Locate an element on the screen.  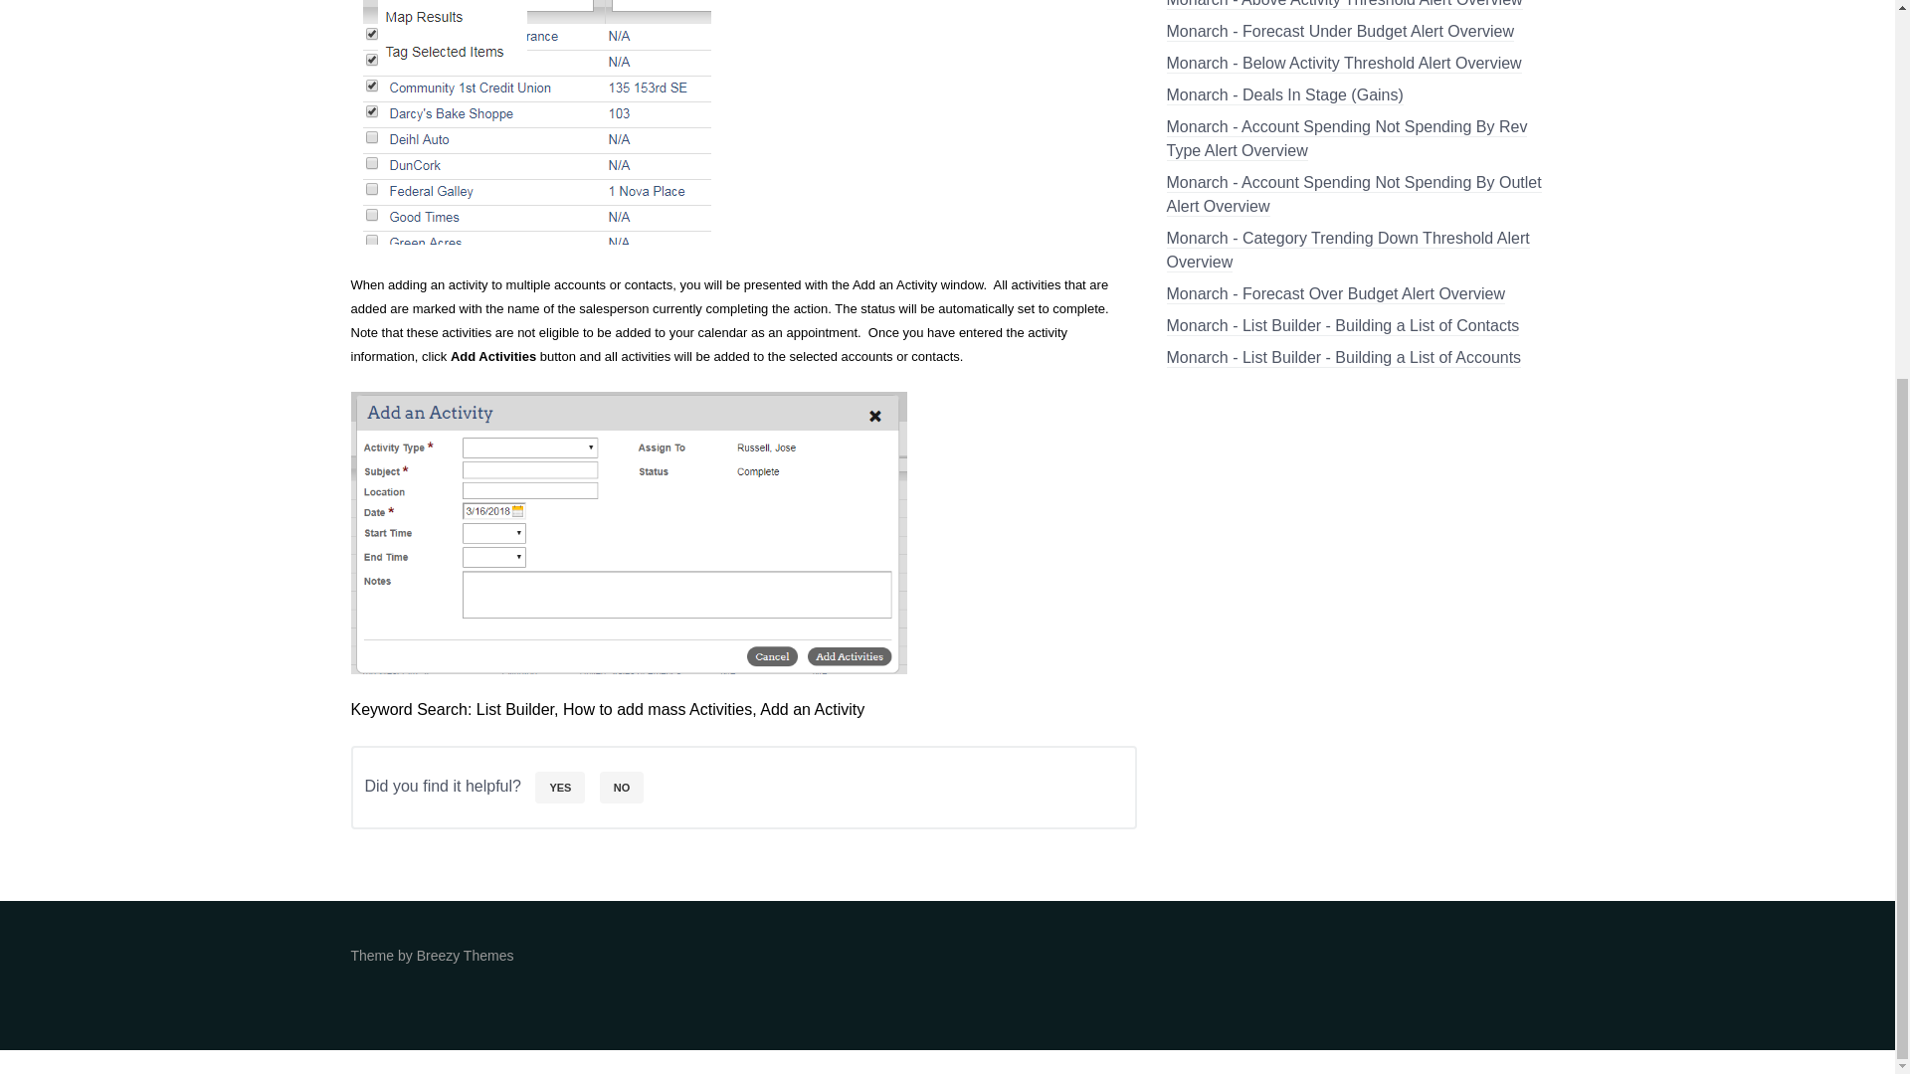
Monarch - List Builder - Building a List of Contacts is located at coordinates (1341, 326).